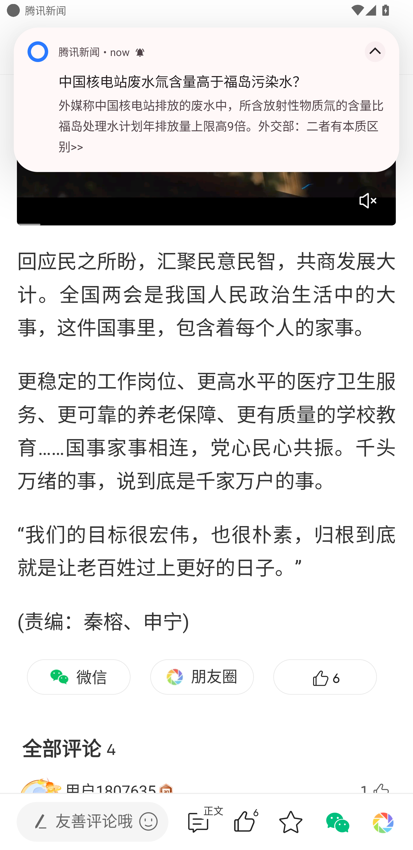 The width and height of the screenshot is (413, 850). Describe the element at coordinates (79, 677) in the screenshot. I see `微信 分享到微信` at that location.